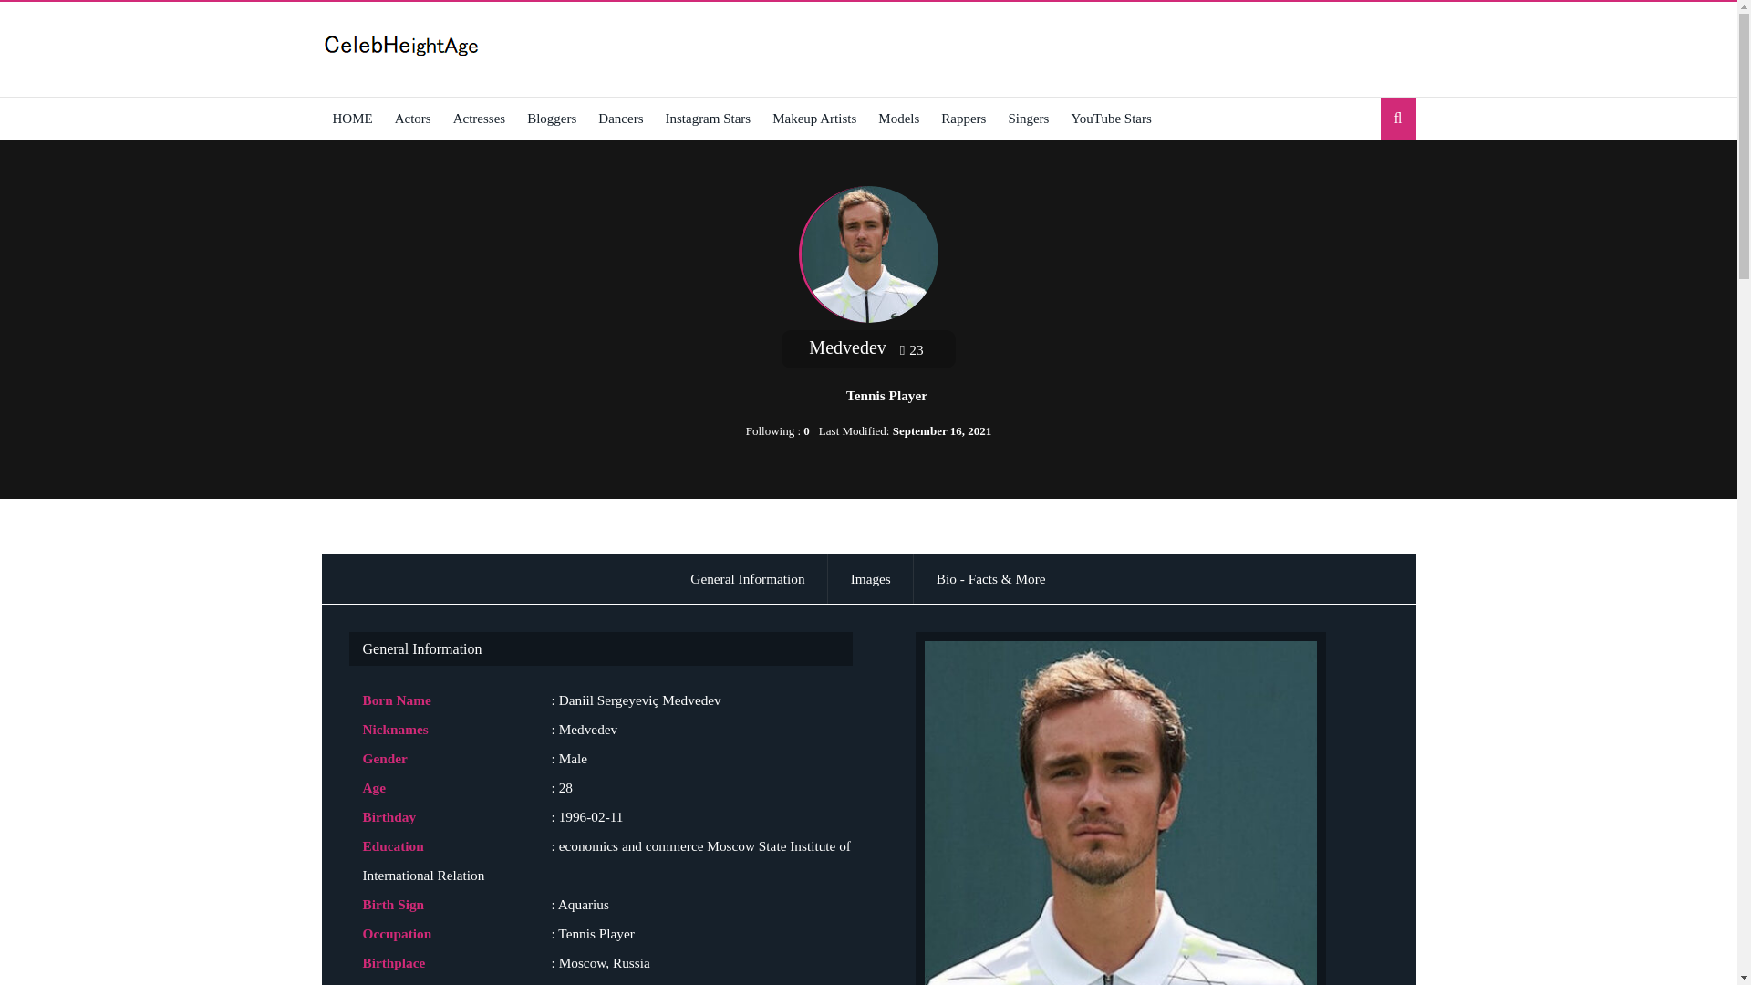  I want to click on Images, so click(870, 578).